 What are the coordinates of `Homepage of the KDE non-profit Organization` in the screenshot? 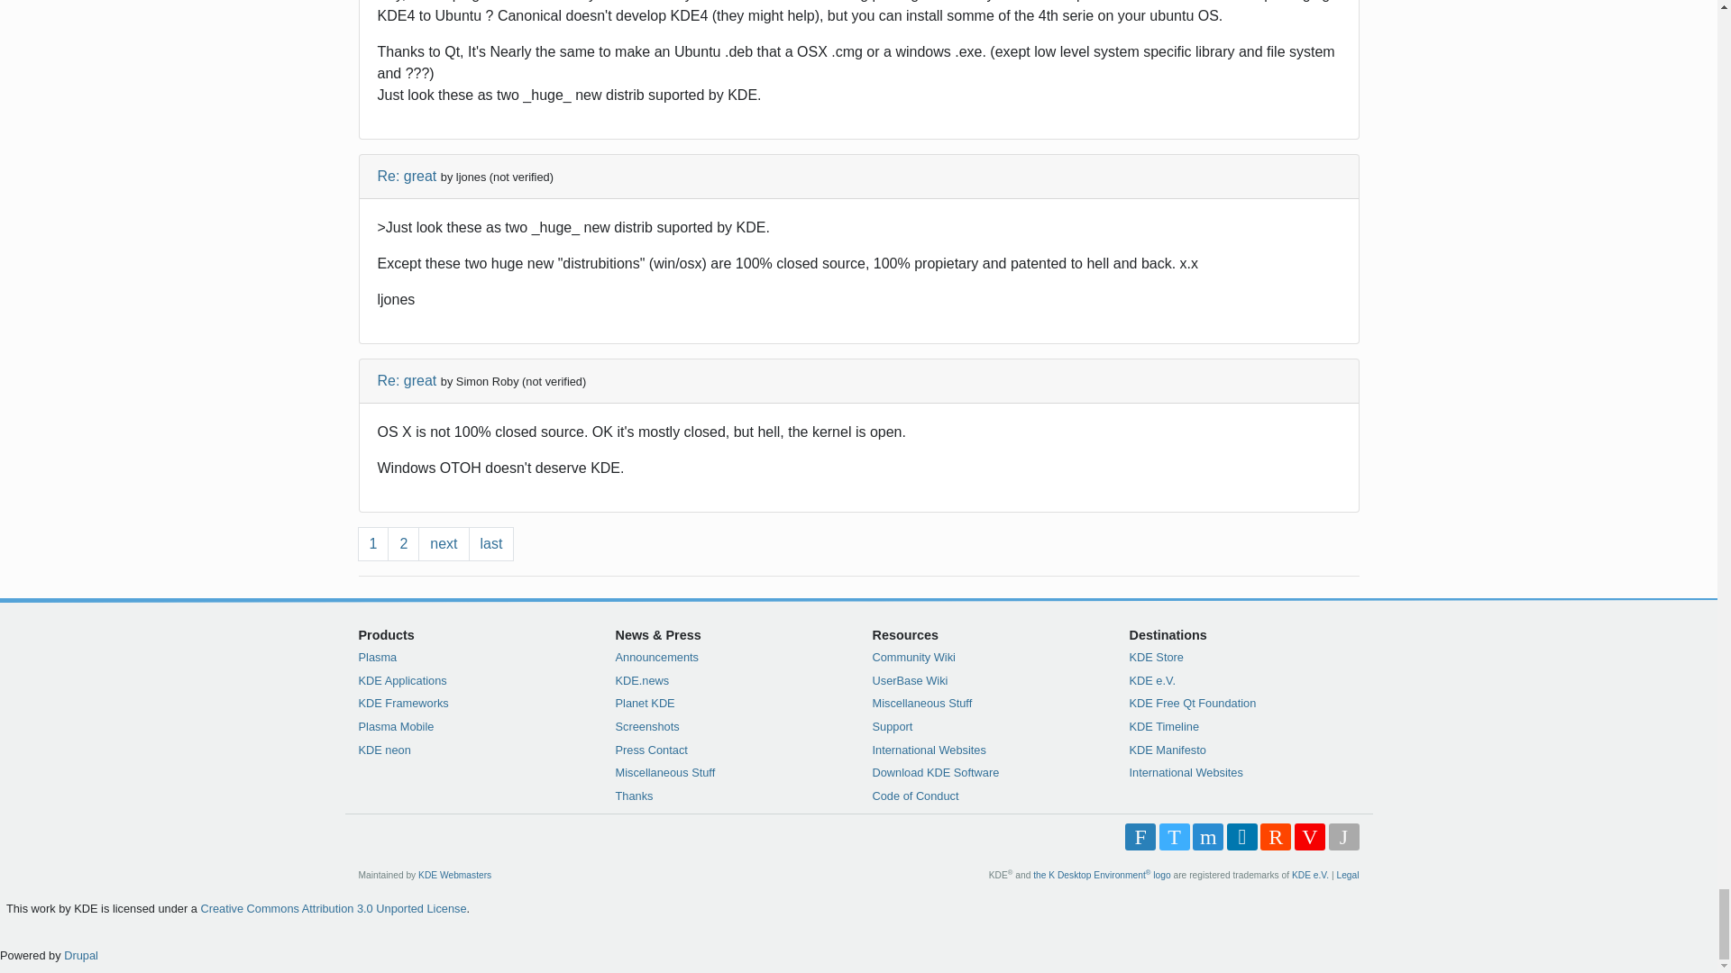 It's located at (1310, 875).